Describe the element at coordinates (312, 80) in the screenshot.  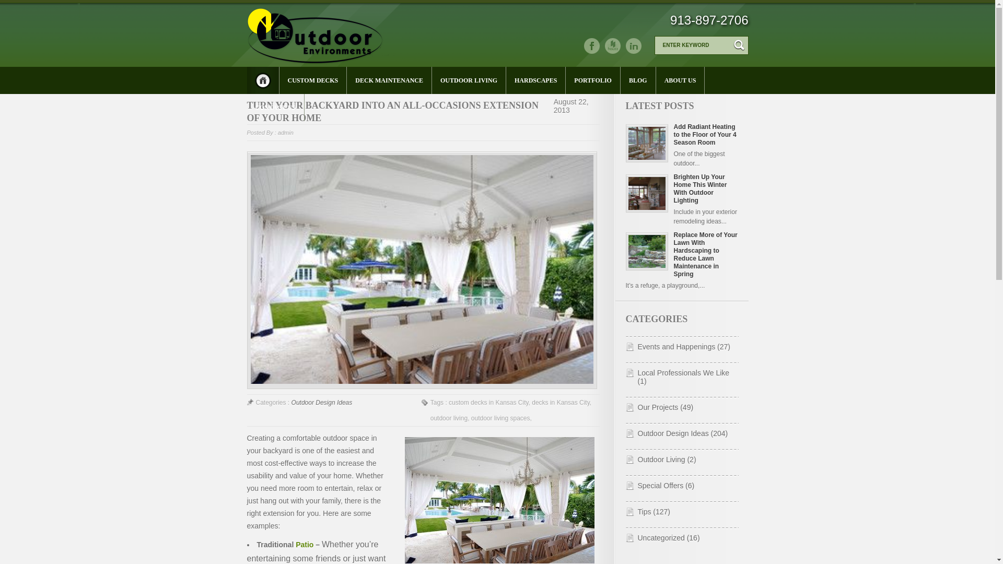
I see `CUSTOM DECKS` at that location.